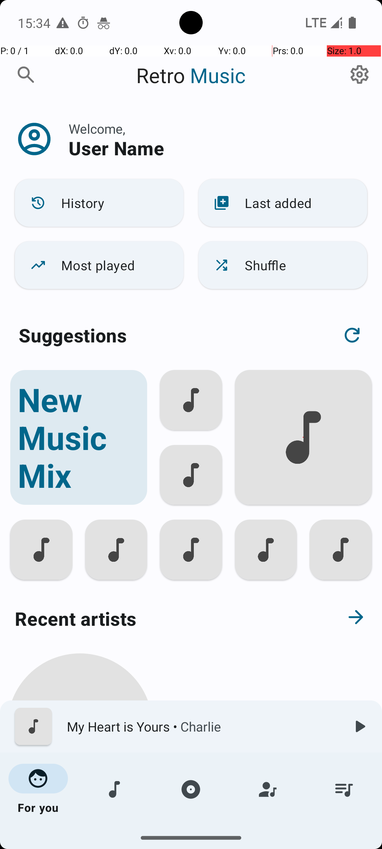 This screenshot has width=382, height=849. I want to click on Recent albums, so click(165, 843).